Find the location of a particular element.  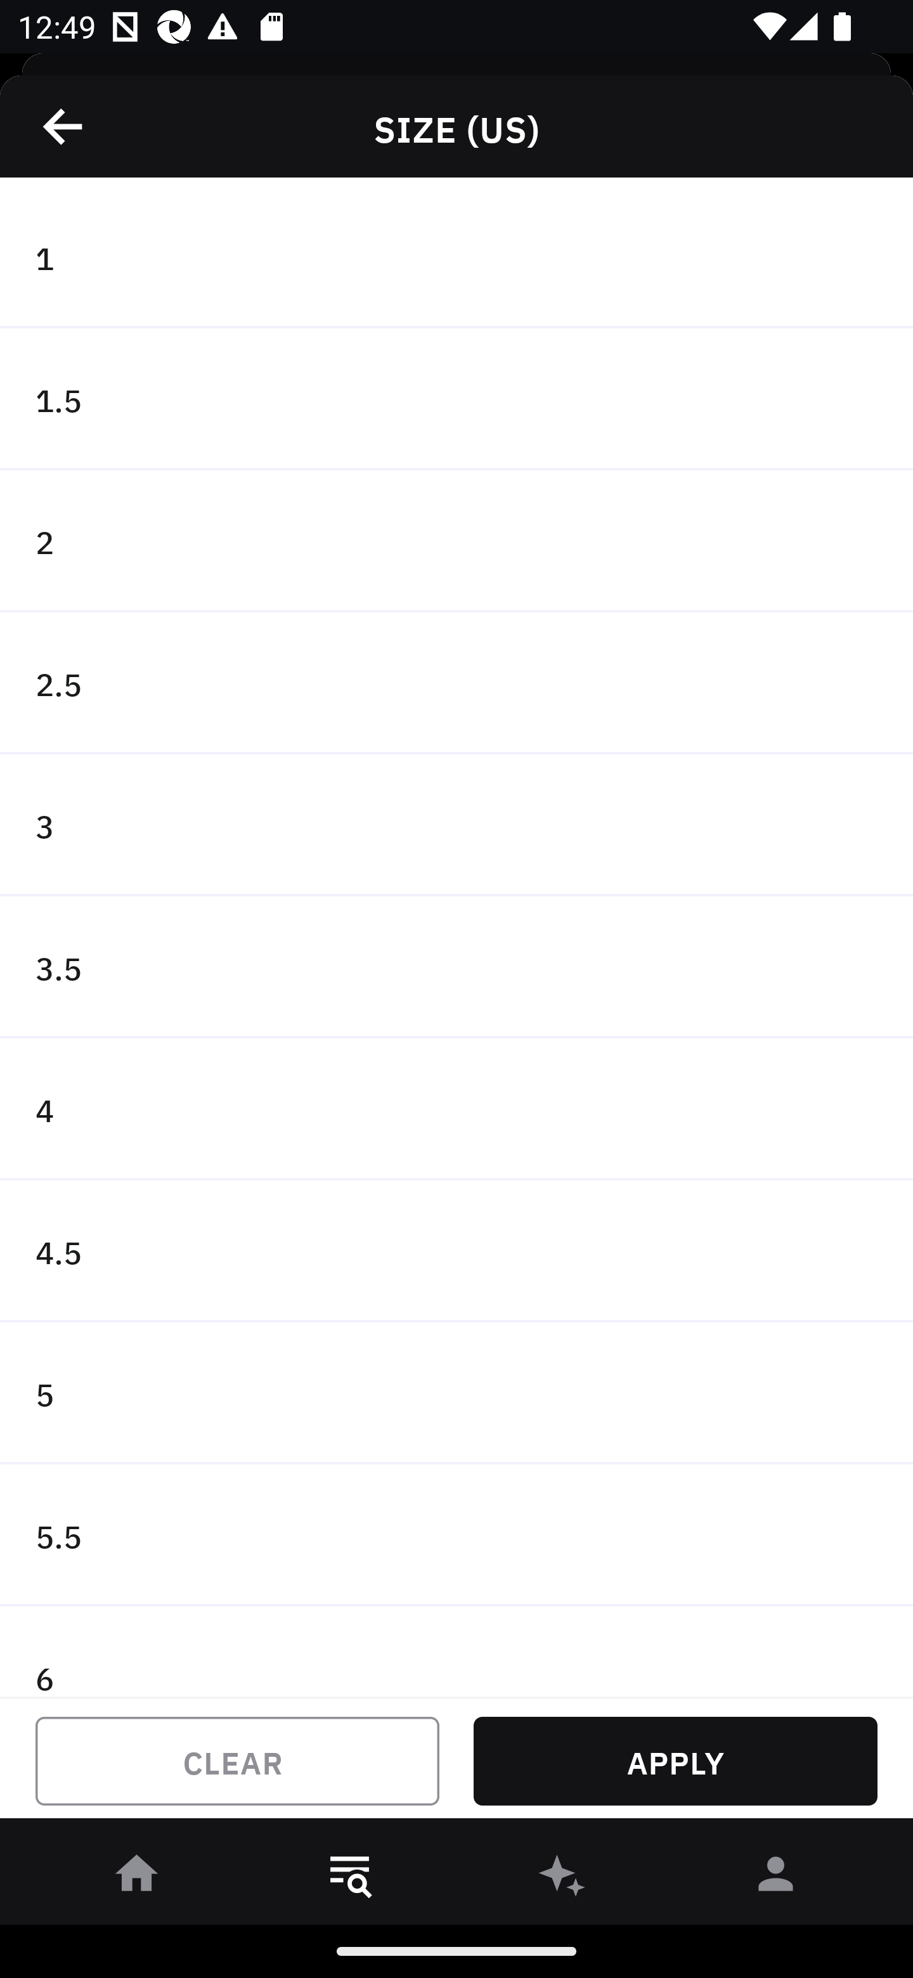

1.5 is located at coordinates (456, 399).